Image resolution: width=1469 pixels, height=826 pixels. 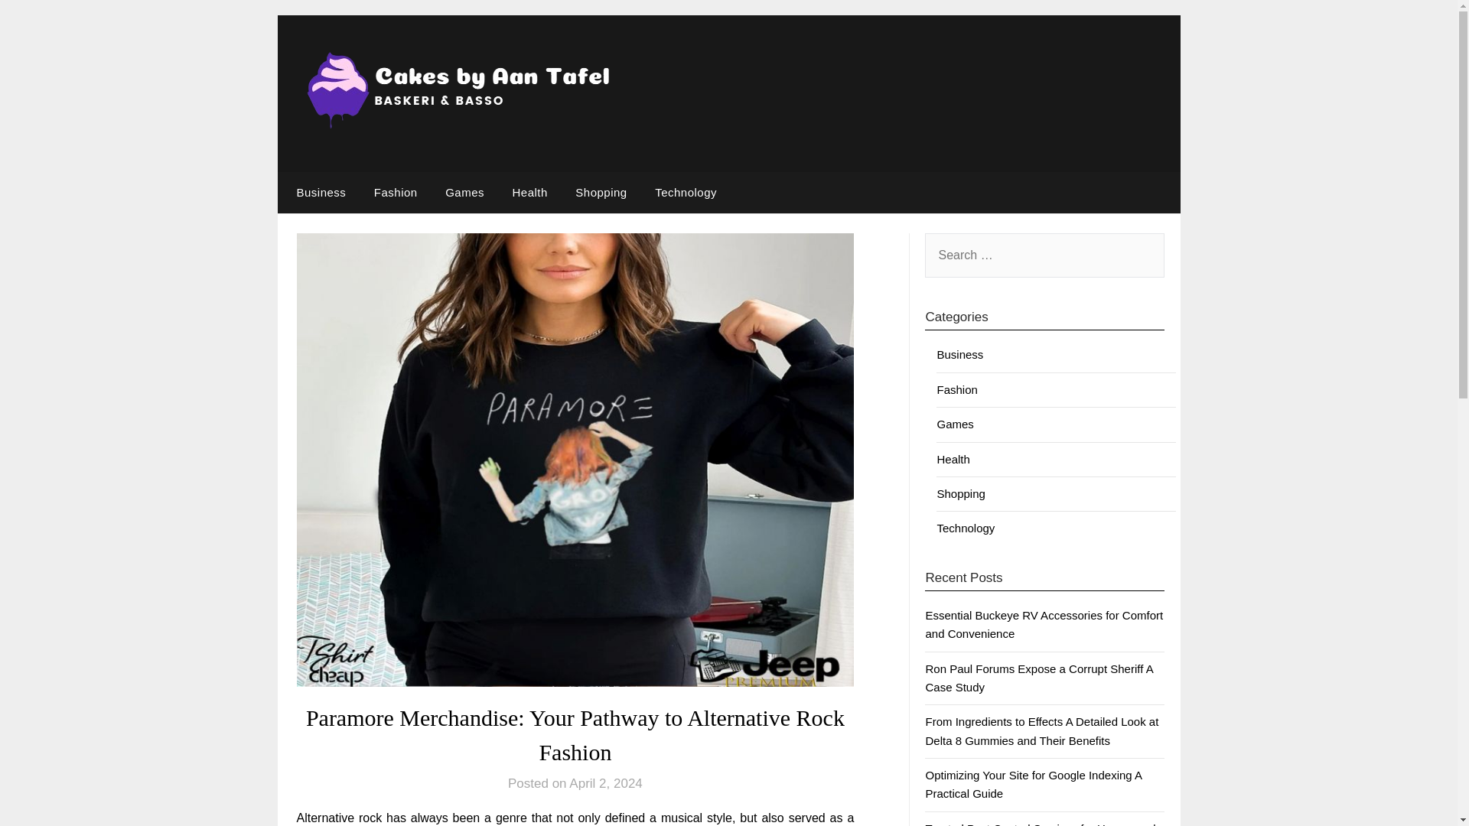 What do you see at coordinates (955, 424) in the screenshot?
I see `Games` at bounding box center [955, 424].